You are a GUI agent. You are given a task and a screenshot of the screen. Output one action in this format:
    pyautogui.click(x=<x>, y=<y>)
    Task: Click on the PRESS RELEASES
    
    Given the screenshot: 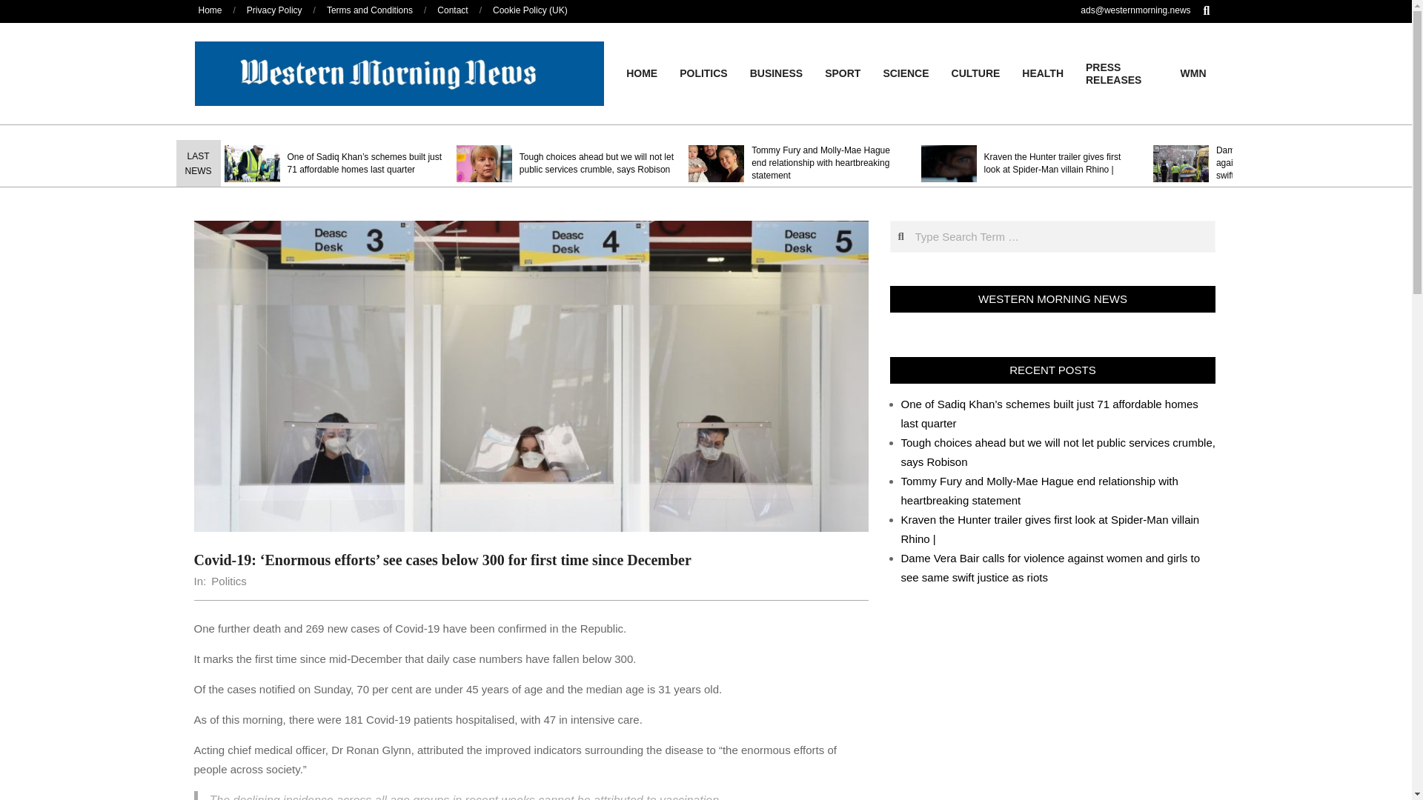 What is the action you would take?
    pyautogui.click(x=1122, y=74)
    